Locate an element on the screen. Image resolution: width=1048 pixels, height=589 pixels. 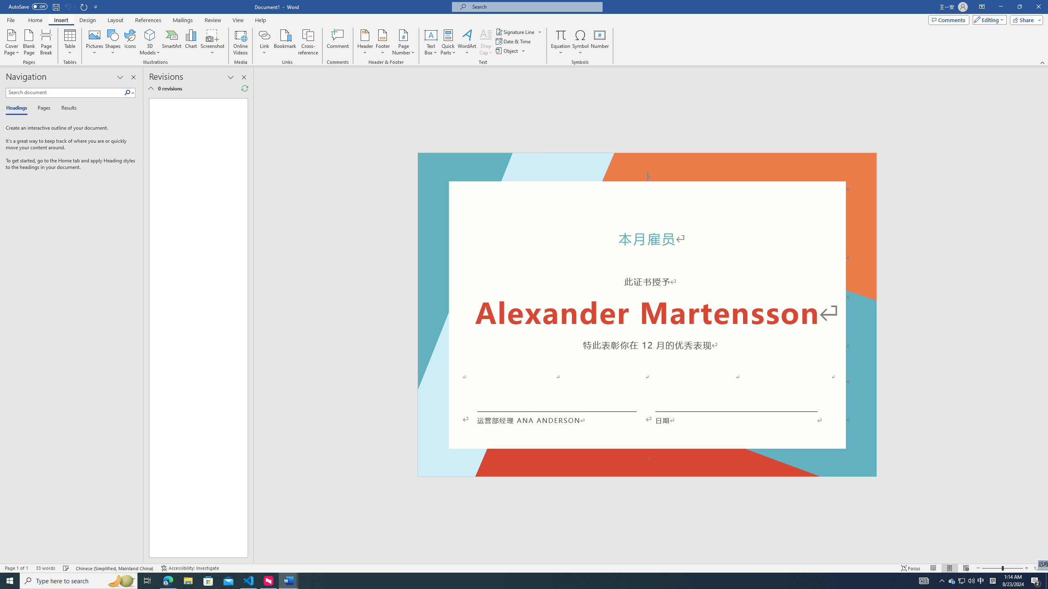
Object... is located at coordinates (508, 51).